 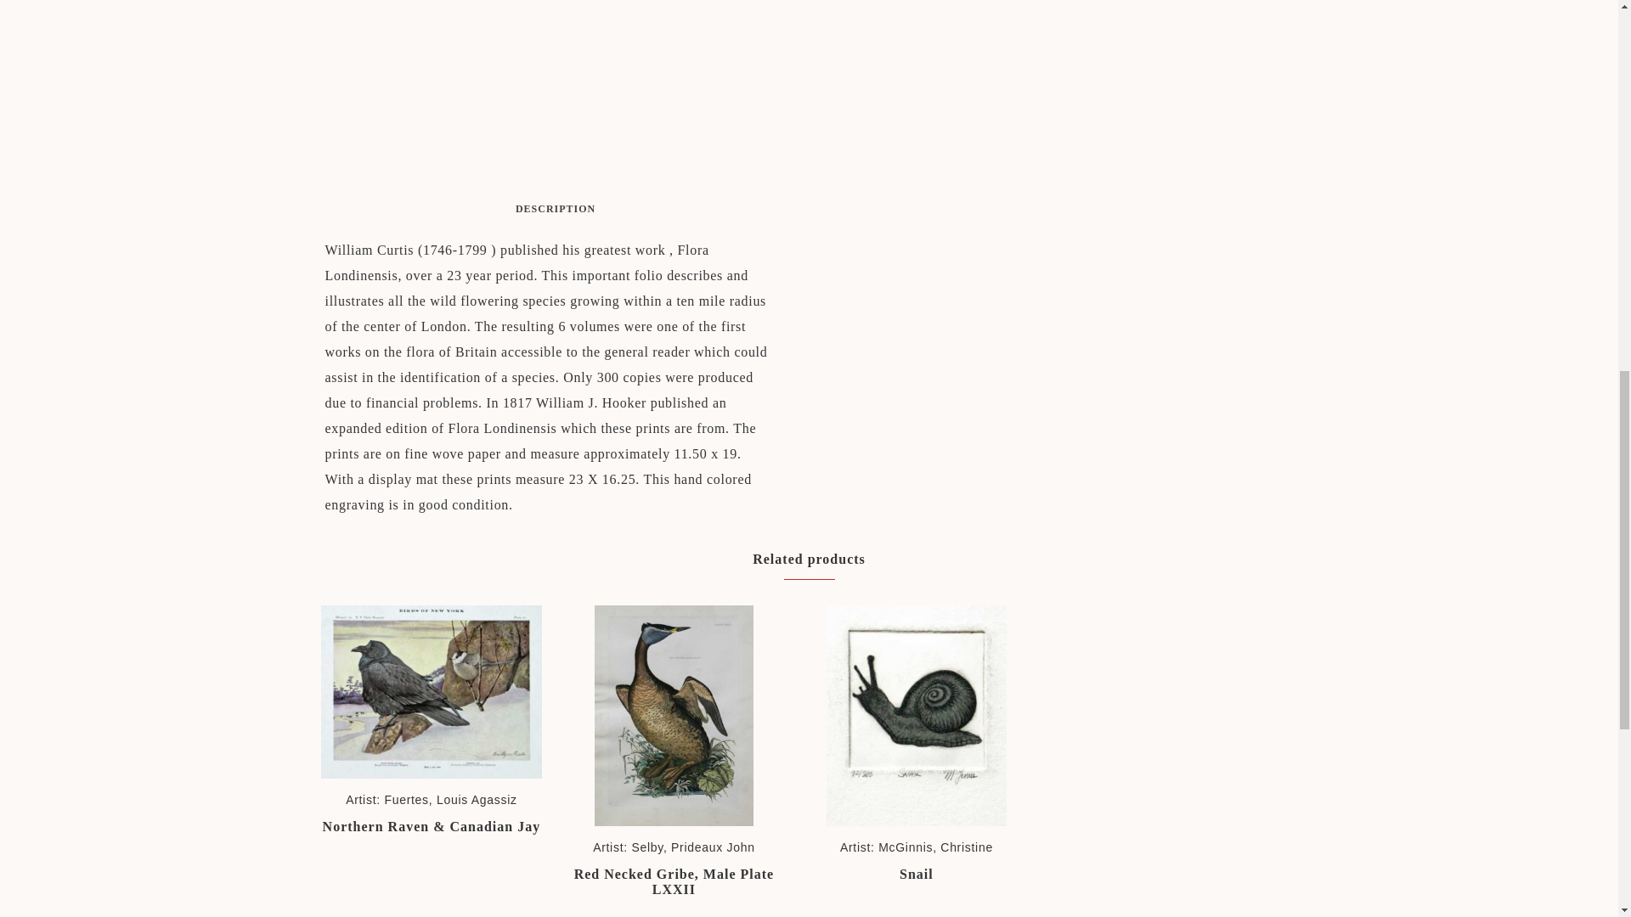 What do you see at coordinates (936, 847) in the screenshot?
I see `McGinnis, Christine` at bounding box center [936, 847].